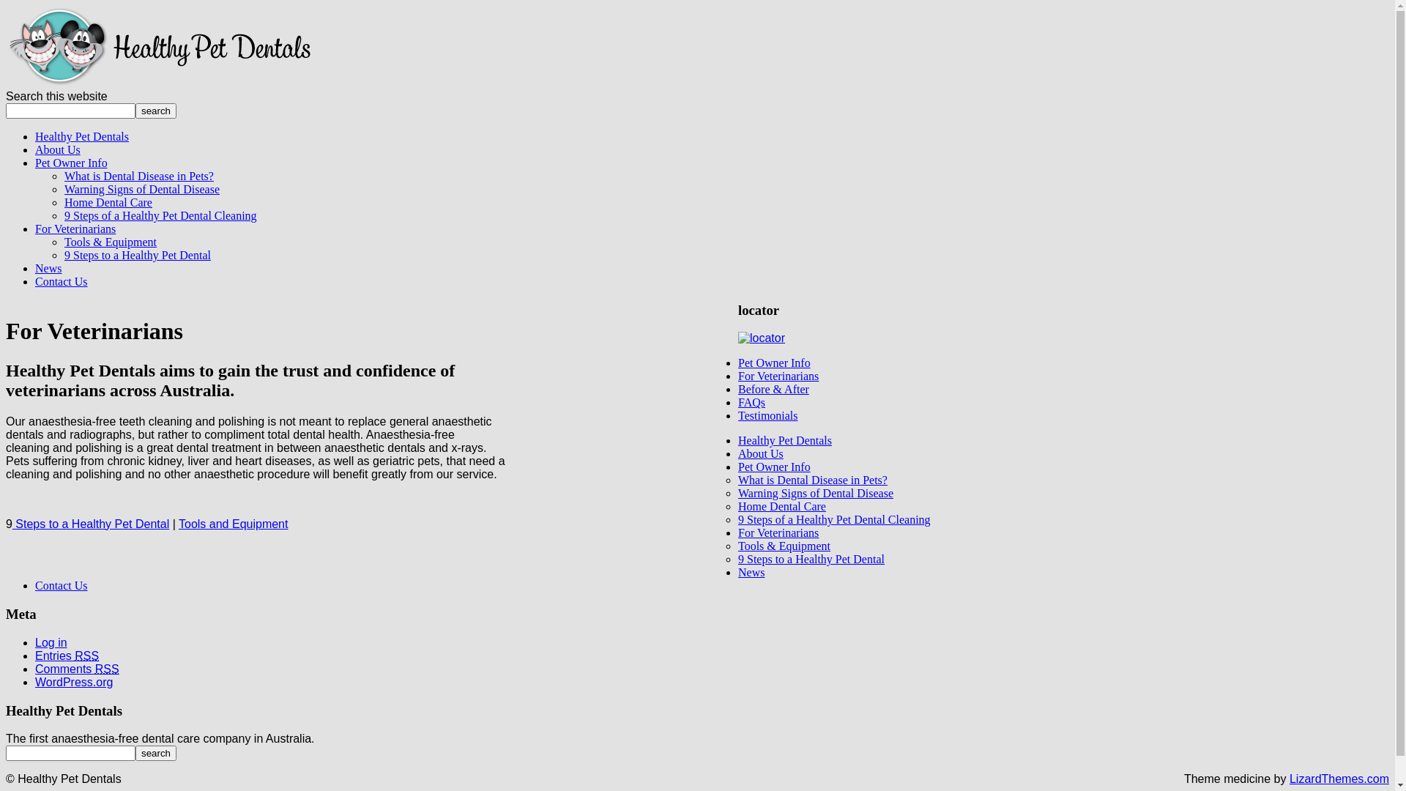 The height and width of the screenshot is (791, 1406). What do you see at coordinates (161, 215) in the screenshot?
I see `9 Steps of a Healthy Pet Dental Cleaning` at bounding box center [161, 215].